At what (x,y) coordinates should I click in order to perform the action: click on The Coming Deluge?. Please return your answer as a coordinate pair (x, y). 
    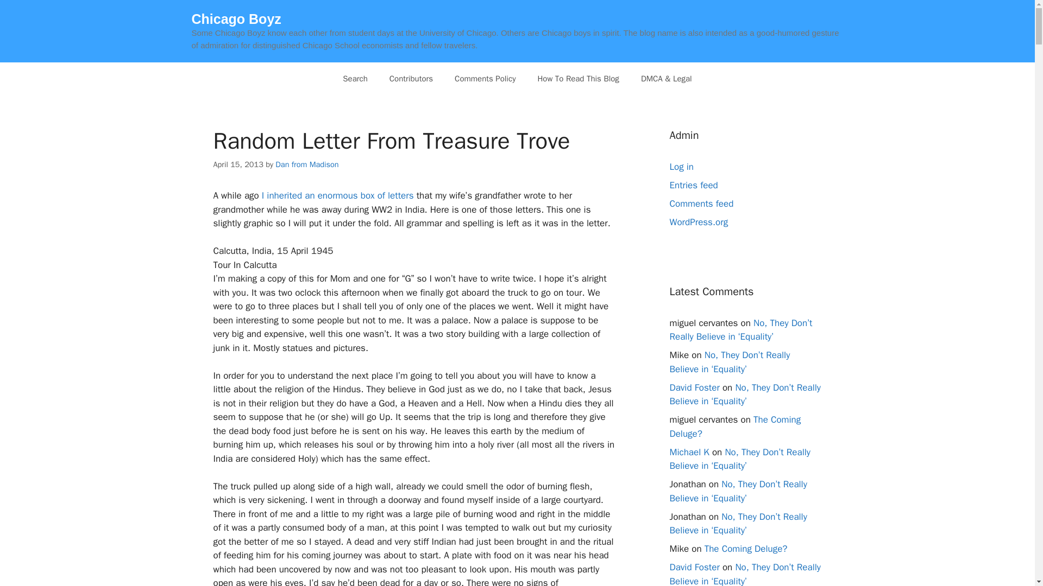
    Looking at the image, I should click on (735, 426).